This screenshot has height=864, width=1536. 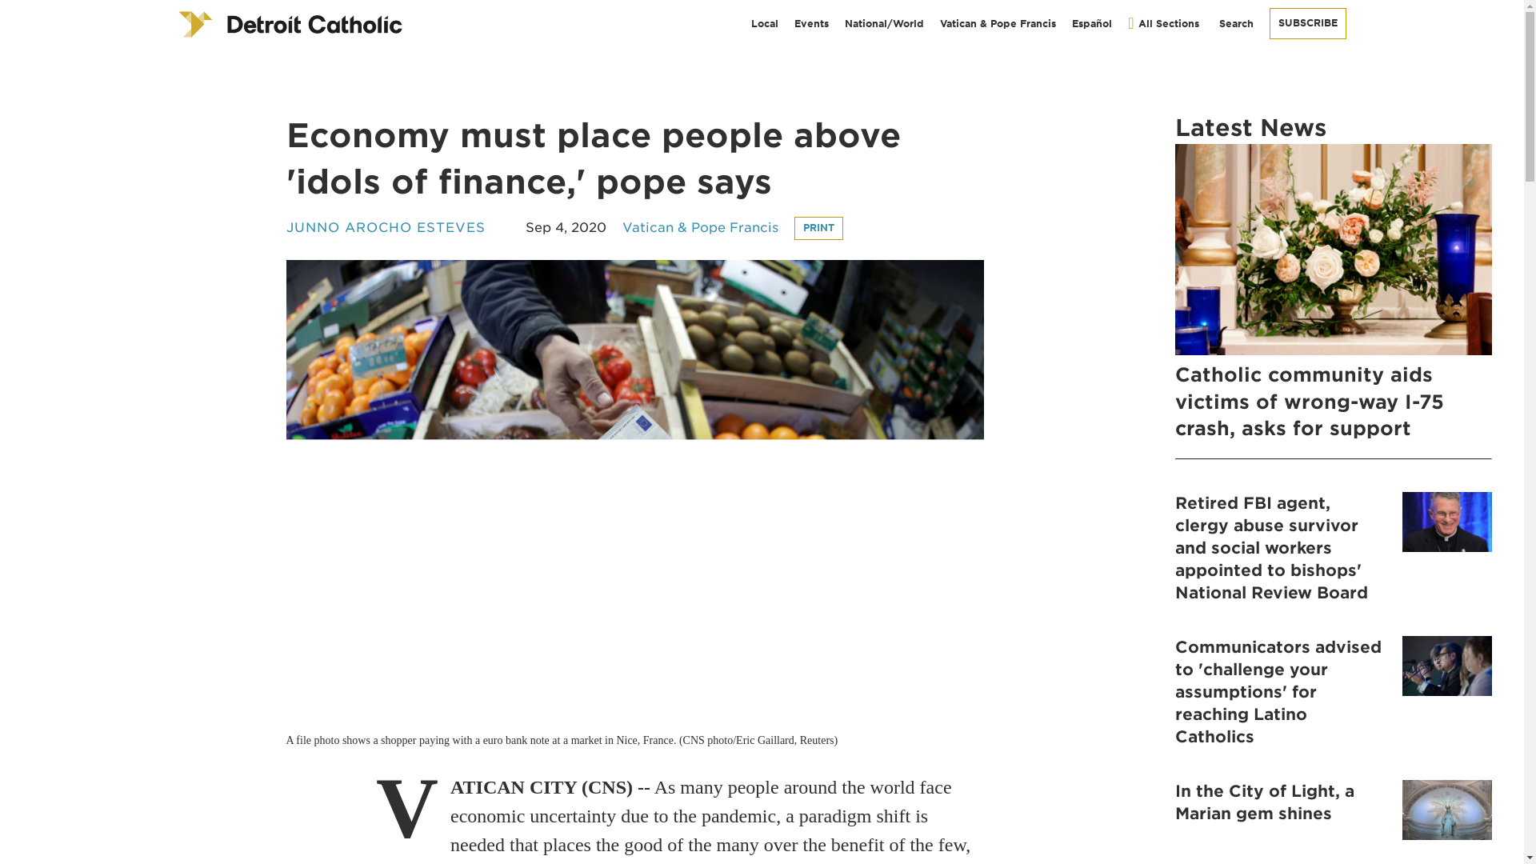 I want to click on PRINT, so click(x=818, y=229).